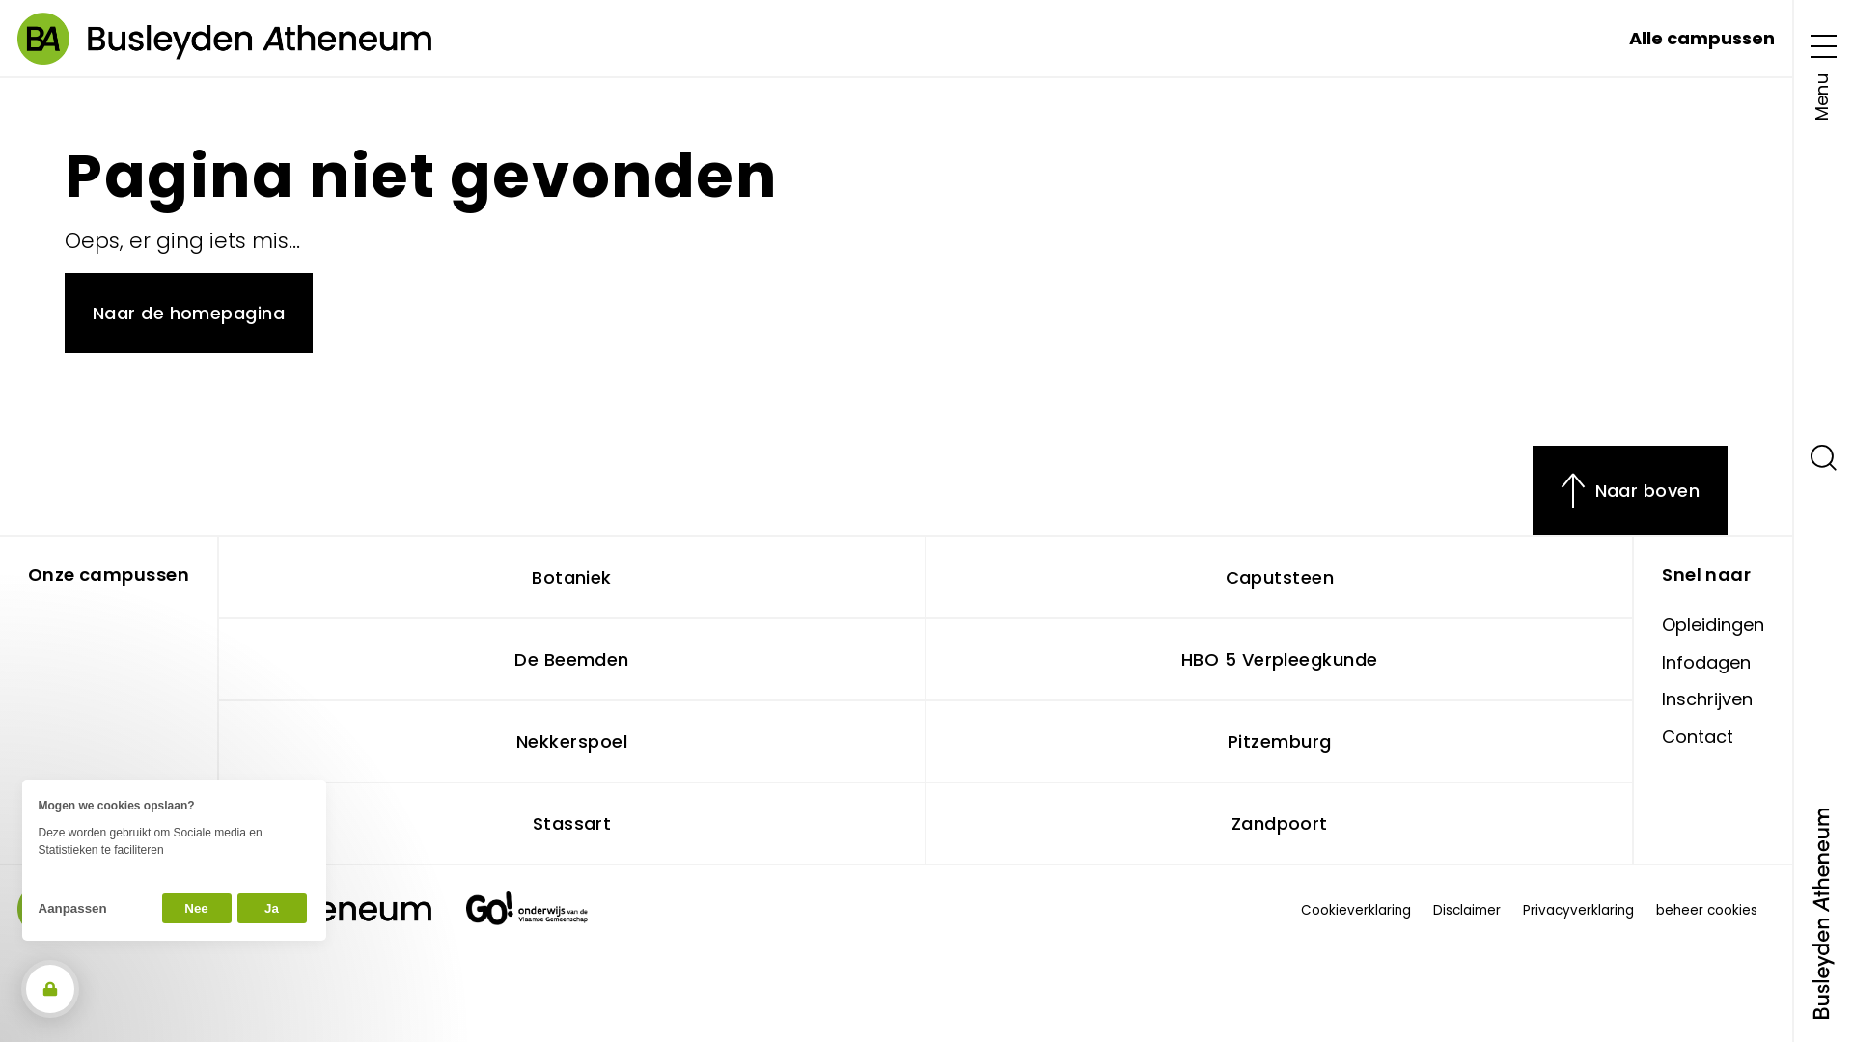 The width and height of the screenshot is (1853, 1042). I want to click on Naar de homepagina, so click(189, 313).